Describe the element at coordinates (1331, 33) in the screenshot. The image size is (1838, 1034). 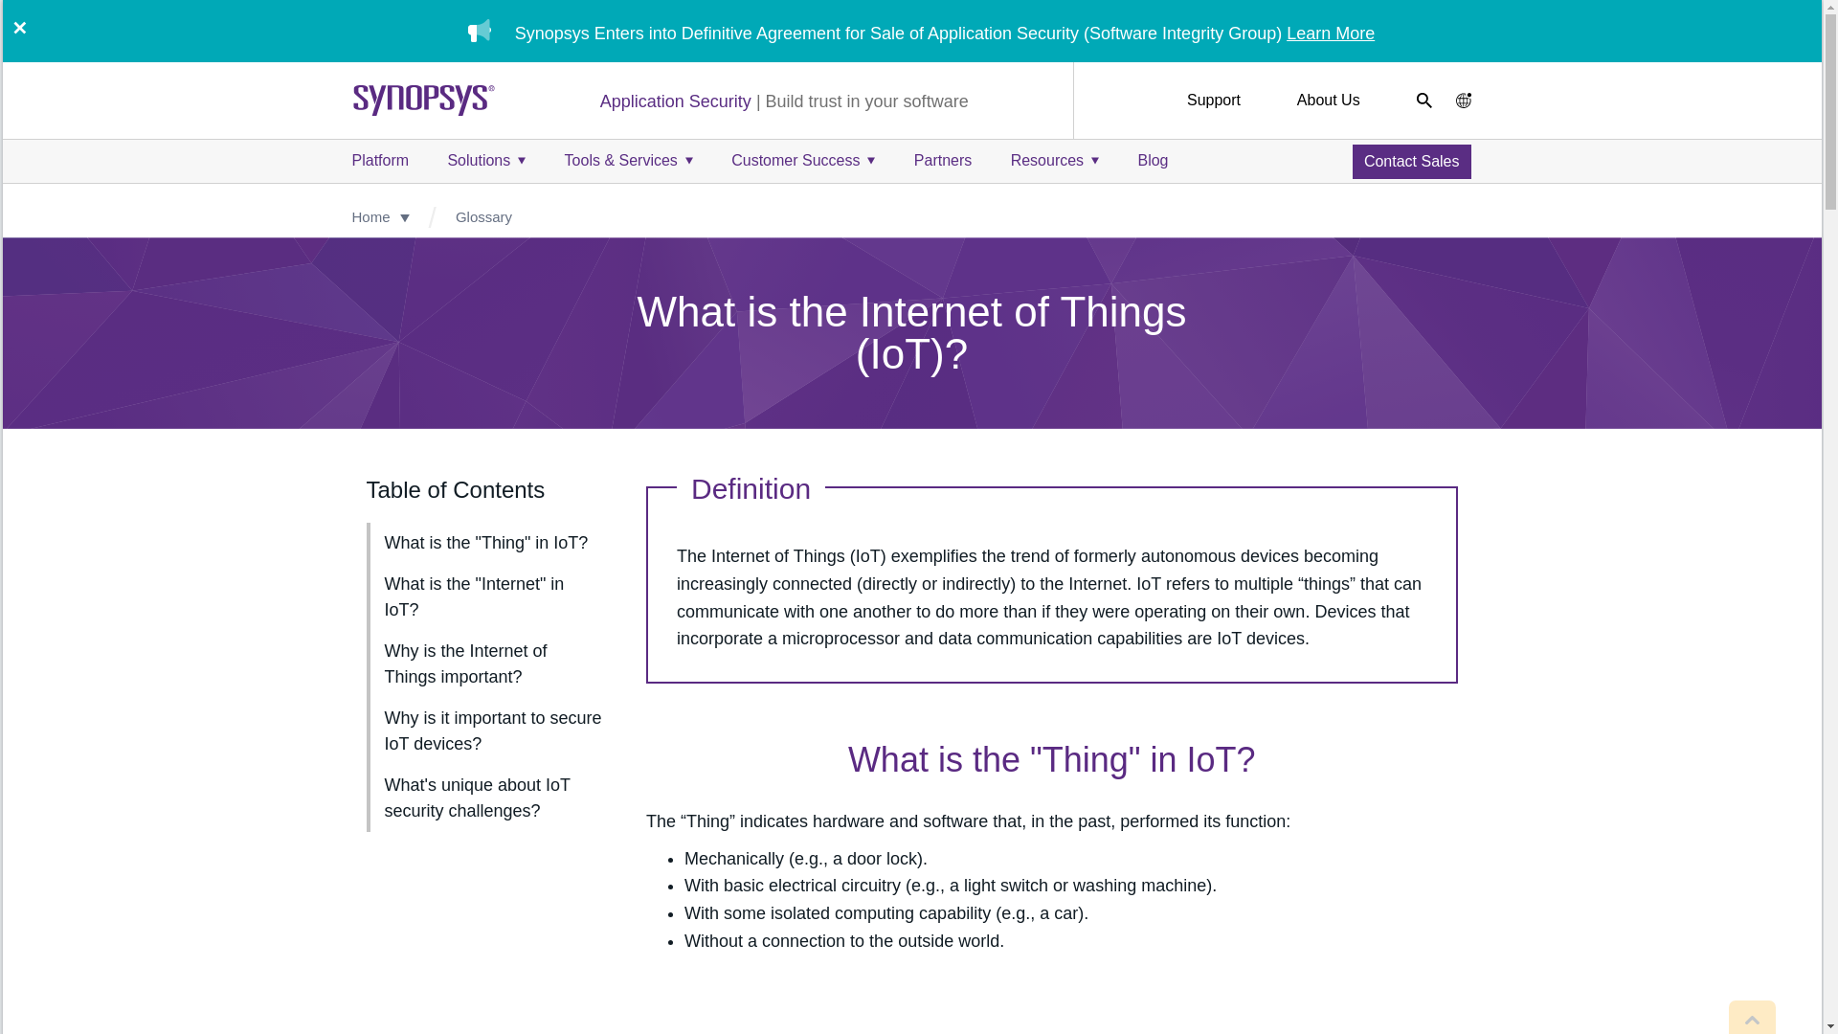
I see `Learn More` at that location.